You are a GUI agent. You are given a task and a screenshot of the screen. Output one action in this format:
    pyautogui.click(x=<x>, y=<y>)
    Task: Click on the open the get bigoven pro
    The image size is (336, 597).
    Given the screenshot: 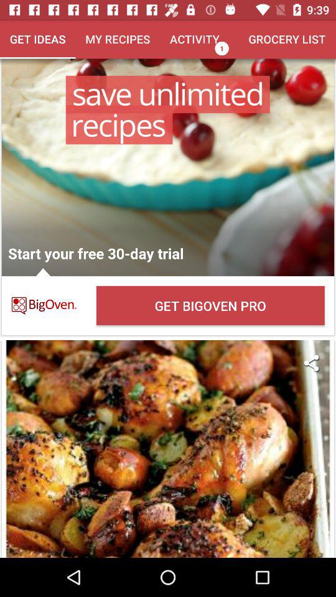 What is the action you would take?
    pyautogui.click(x=210, y=306)
    